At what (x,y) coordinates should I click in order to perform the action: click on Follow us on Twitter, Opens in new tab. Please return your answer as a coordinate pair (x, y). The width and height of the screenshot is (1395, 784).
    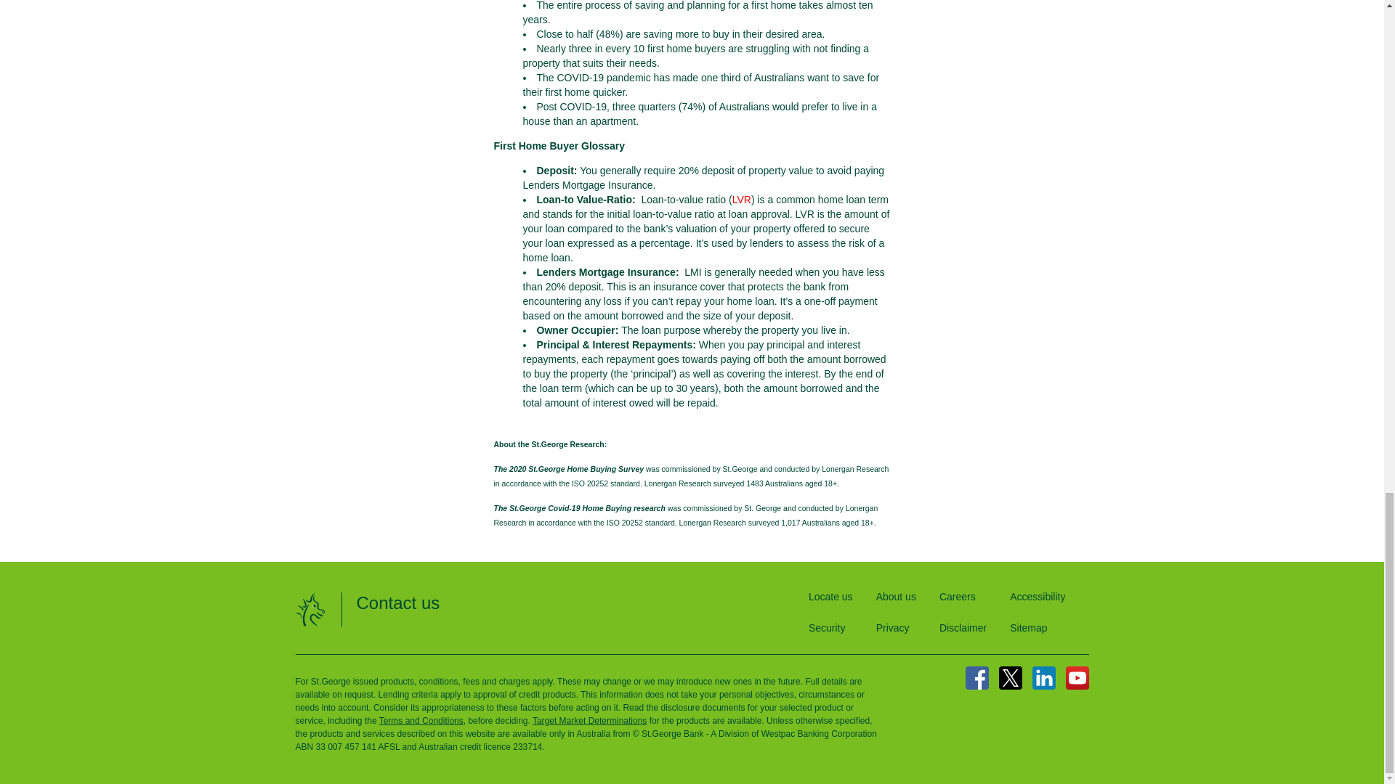
    Looking at the image, I should click on (1010, 678).